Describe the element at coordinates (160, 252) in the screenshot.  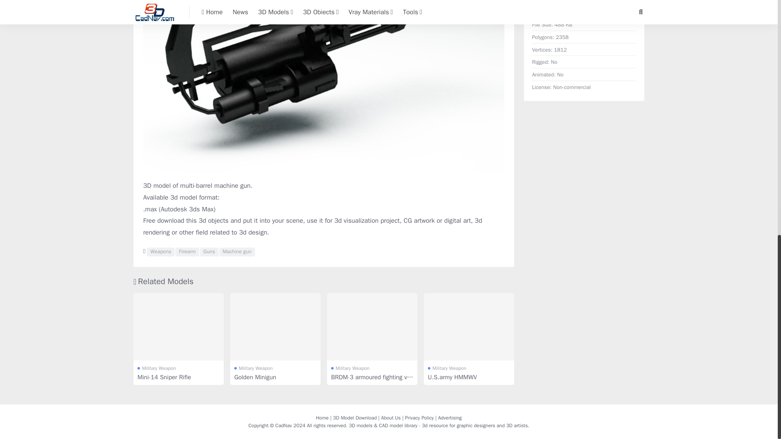
I see `Weapons 3d model` at that location.